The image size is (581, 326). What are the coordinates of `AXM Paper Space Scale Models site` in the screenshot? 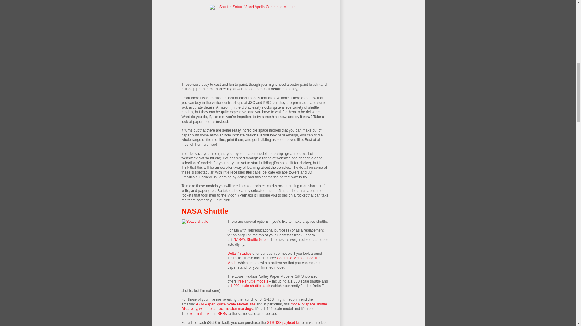 It's located at (226, 304).